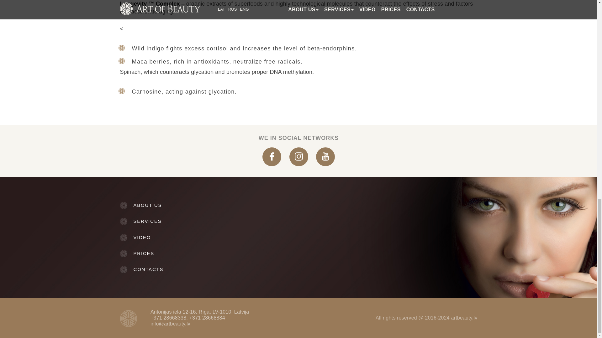 The image size is (602, 338). Describe the element at coordinates (207, 221) in the screenshot. I see `SERVICES` at that location.